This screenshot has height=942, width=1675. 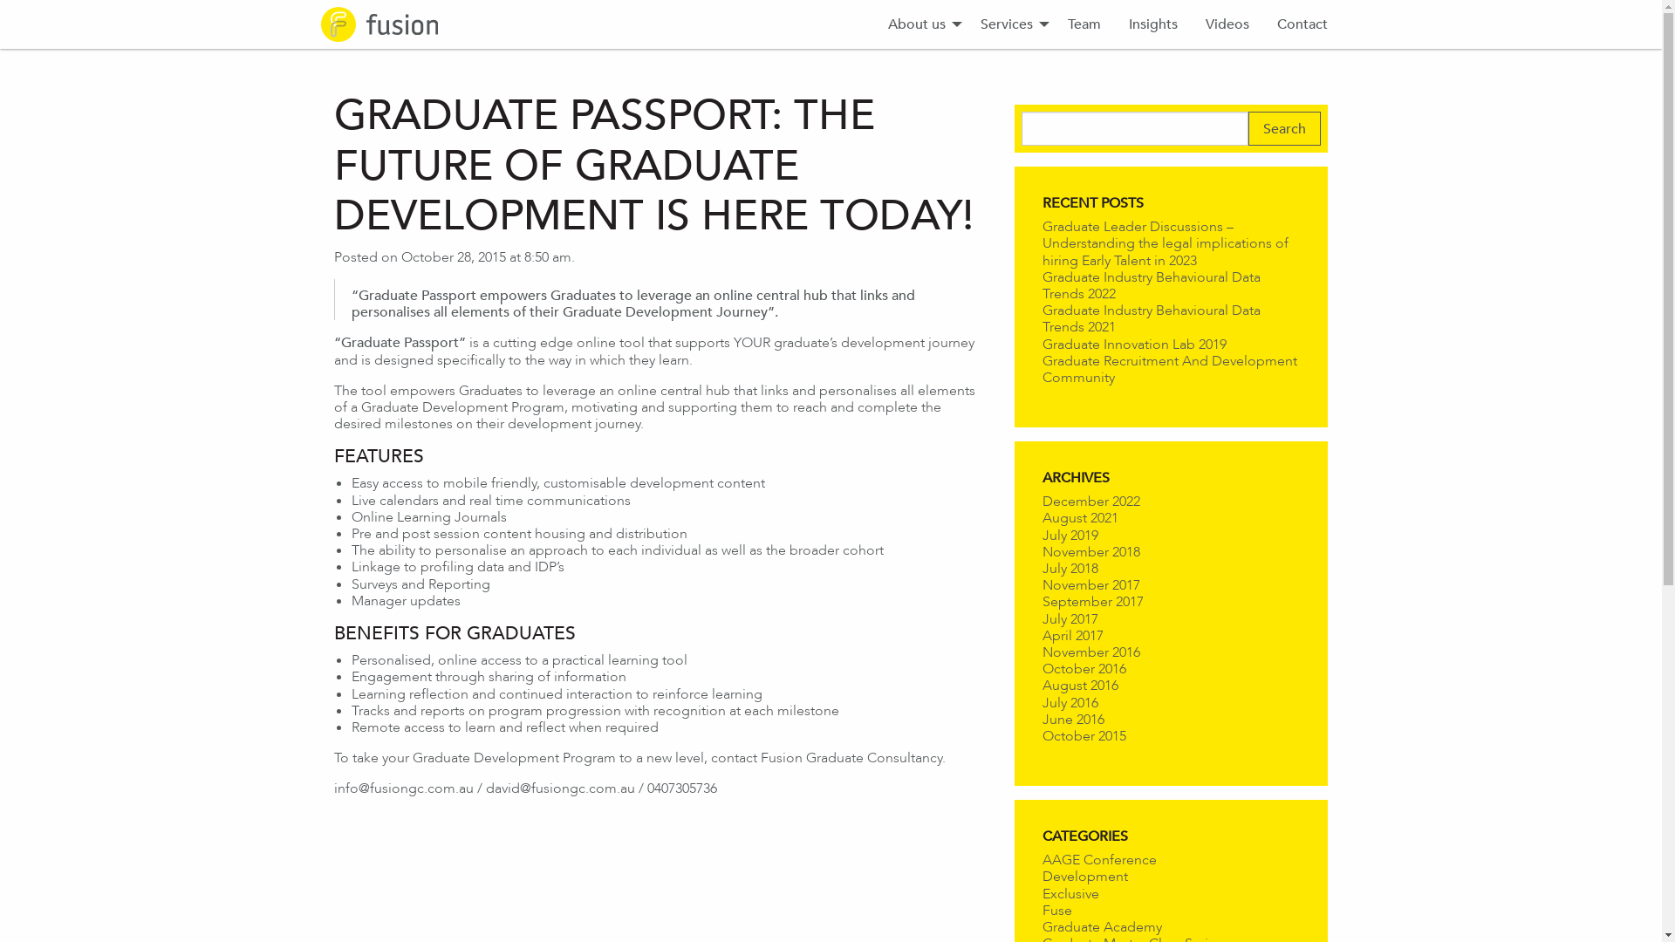 I want to click on July 2016, so click(x=1070, y=701).